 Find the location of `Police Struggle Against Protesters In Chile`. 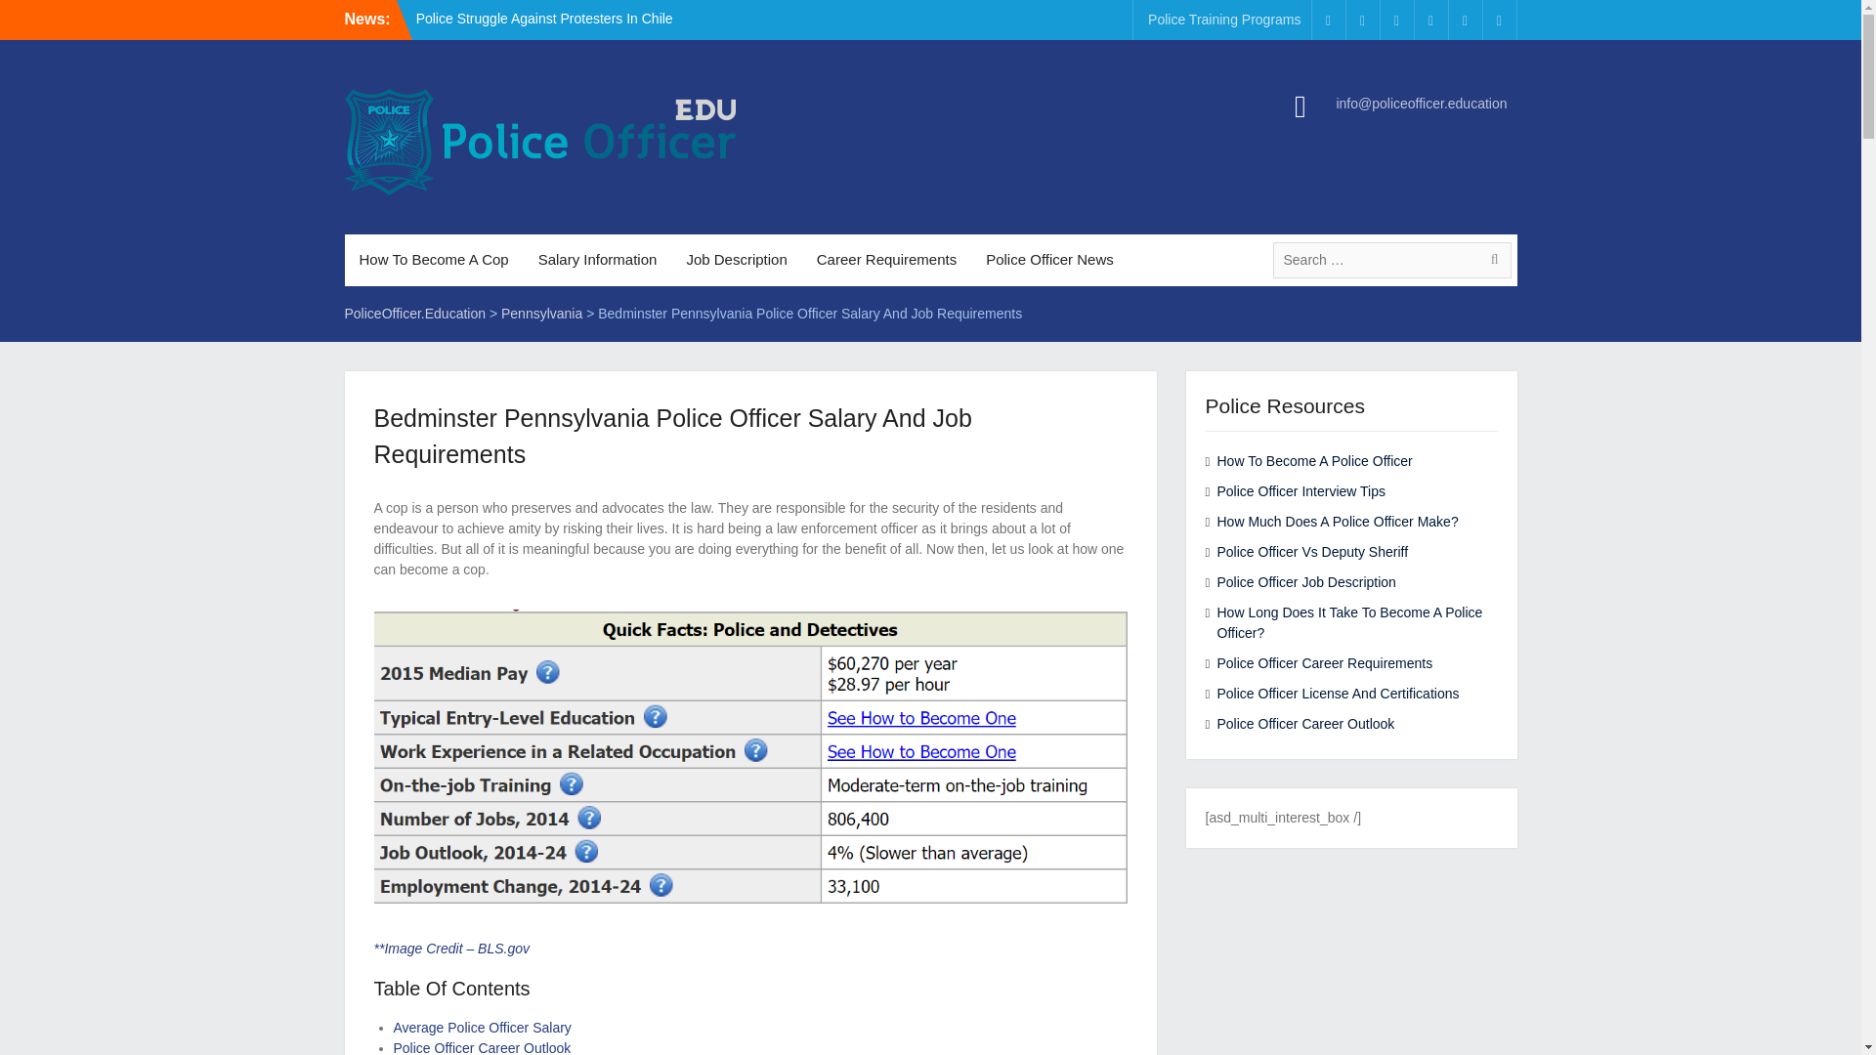

Police Struggle Against Protesters In Chile is located at coordinates (545, 18).